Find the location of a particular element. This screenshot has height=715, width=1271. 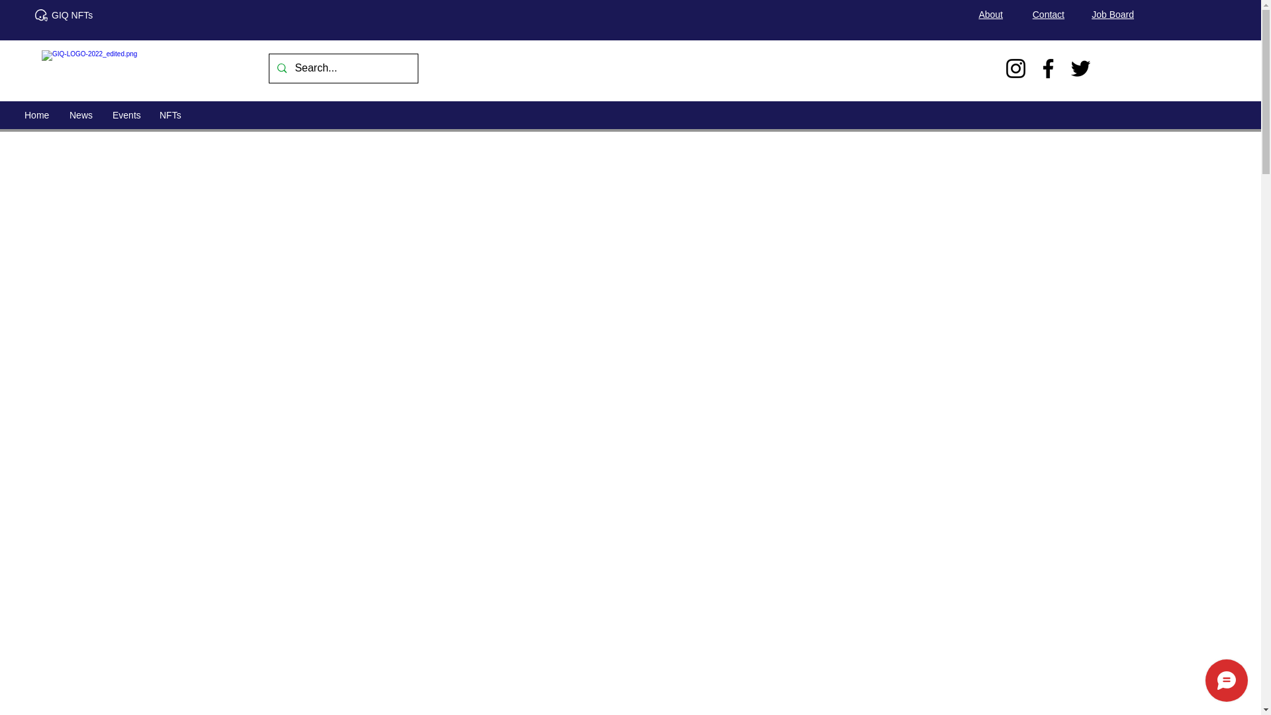

Contact is located at coordinates (1049, 15).